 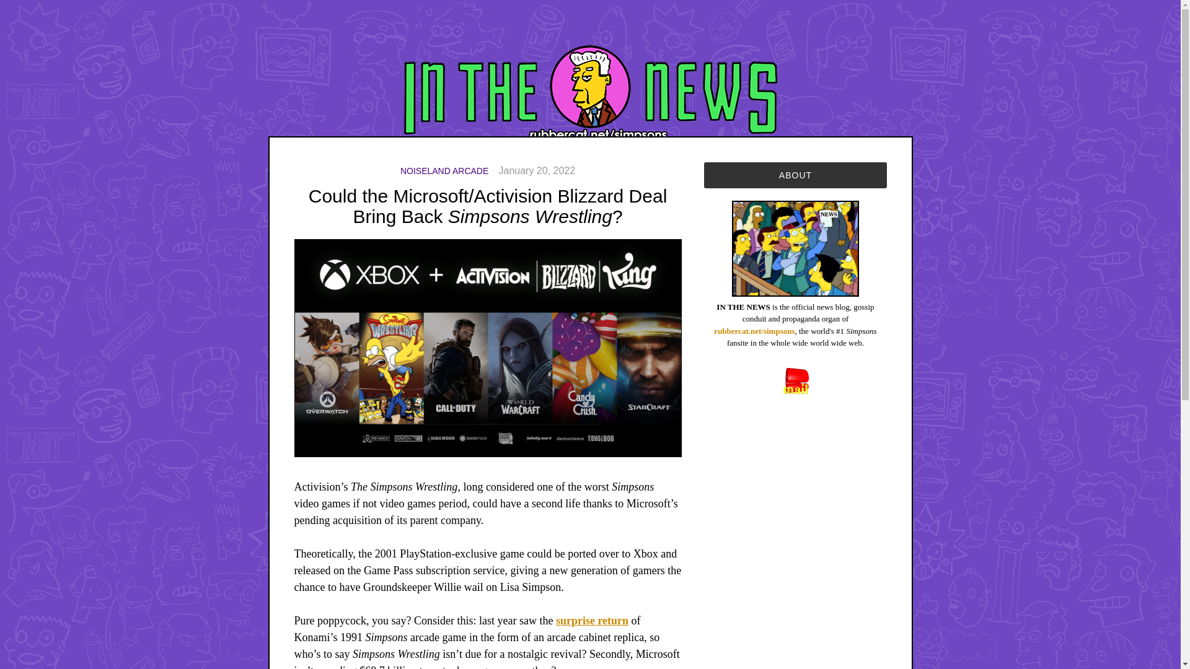 What do you see at coordinates (487, 348) in the screenshot?
I see `Diab-d'oh!` at bounding box center [487, 348].